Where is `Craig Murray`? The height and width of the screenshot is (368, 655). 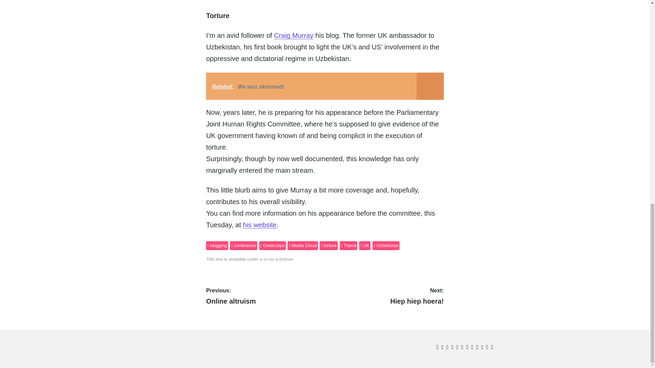 Craig Murray is located at coordinates (293, 35).